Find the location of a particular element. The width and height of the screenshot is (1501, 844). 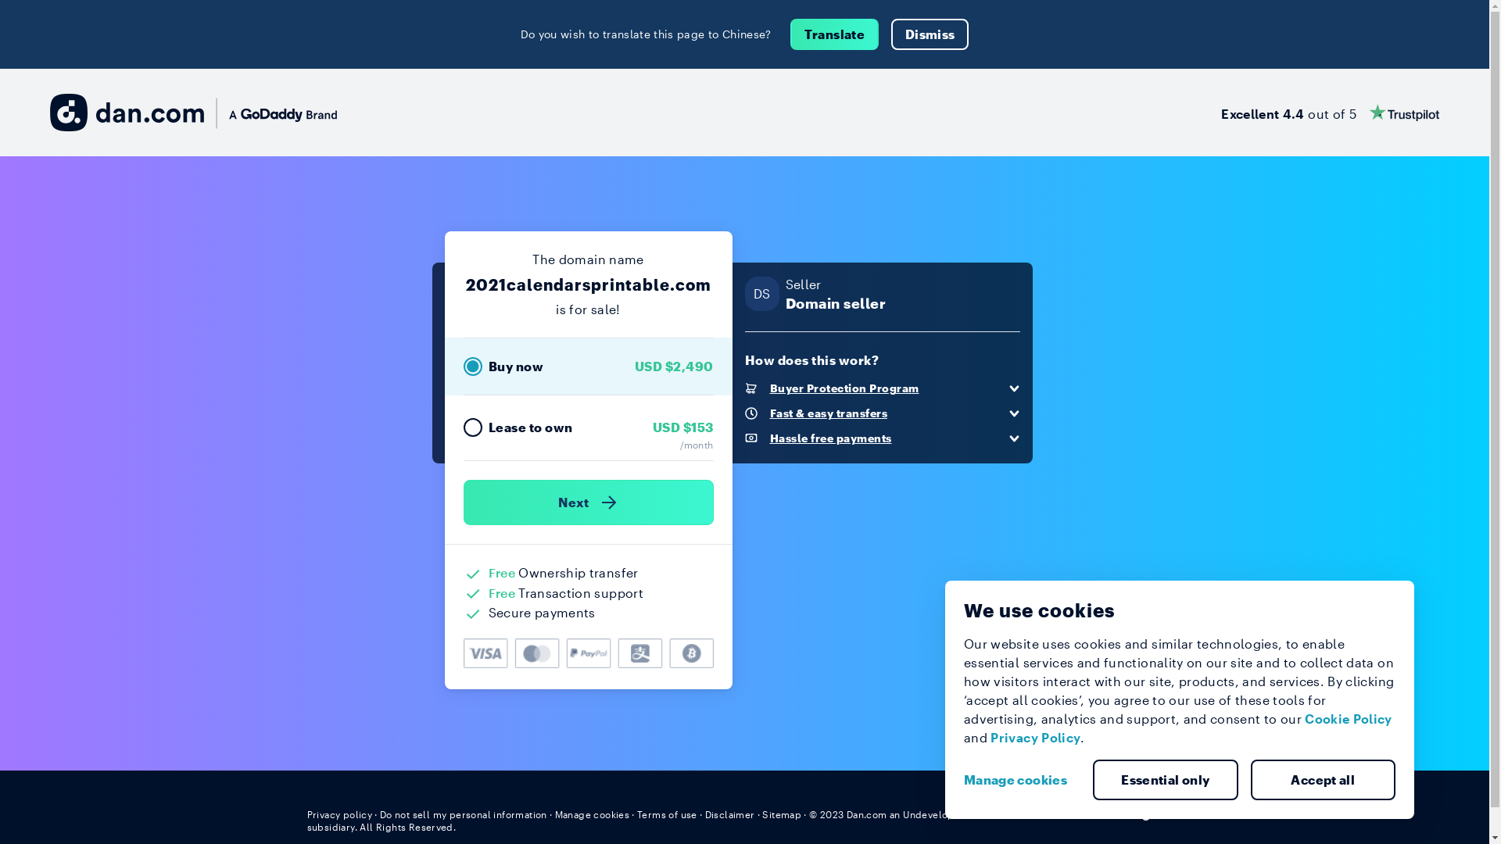

Essential only is located at coordinates (1166, 780).